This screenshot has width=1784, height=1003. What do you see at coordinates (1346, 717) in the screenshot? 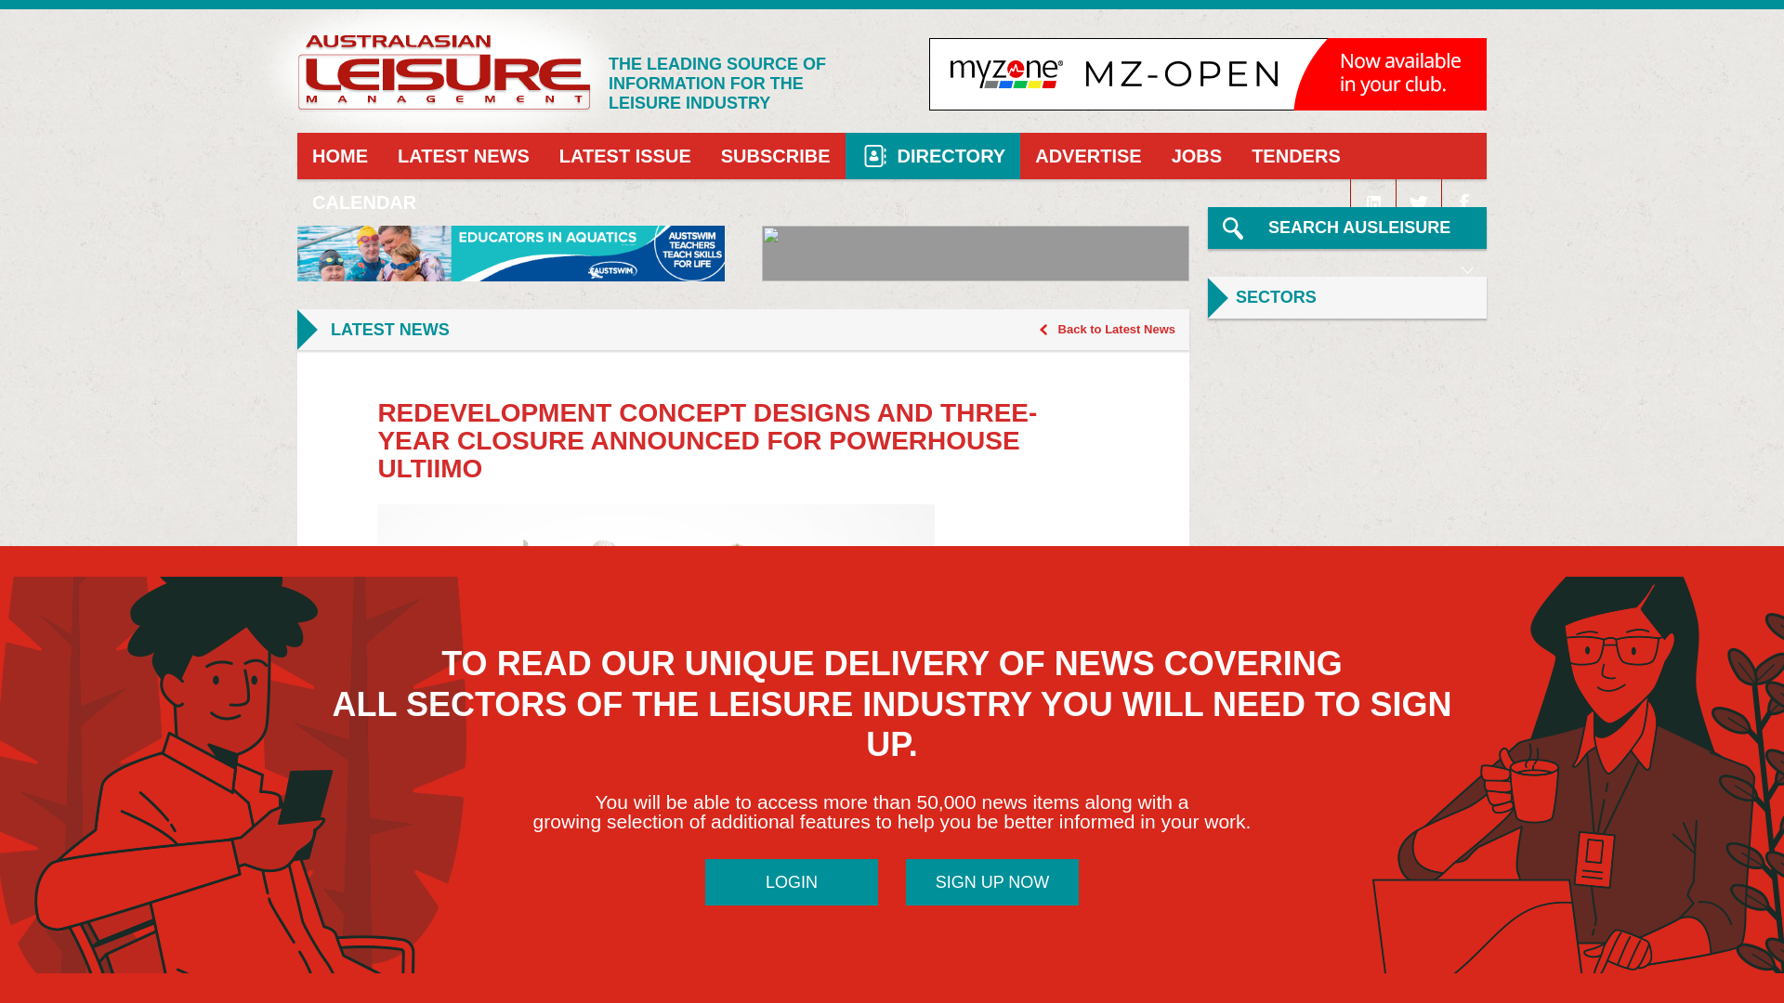
I see `Advertisement` at bounding box center [1346, 717].